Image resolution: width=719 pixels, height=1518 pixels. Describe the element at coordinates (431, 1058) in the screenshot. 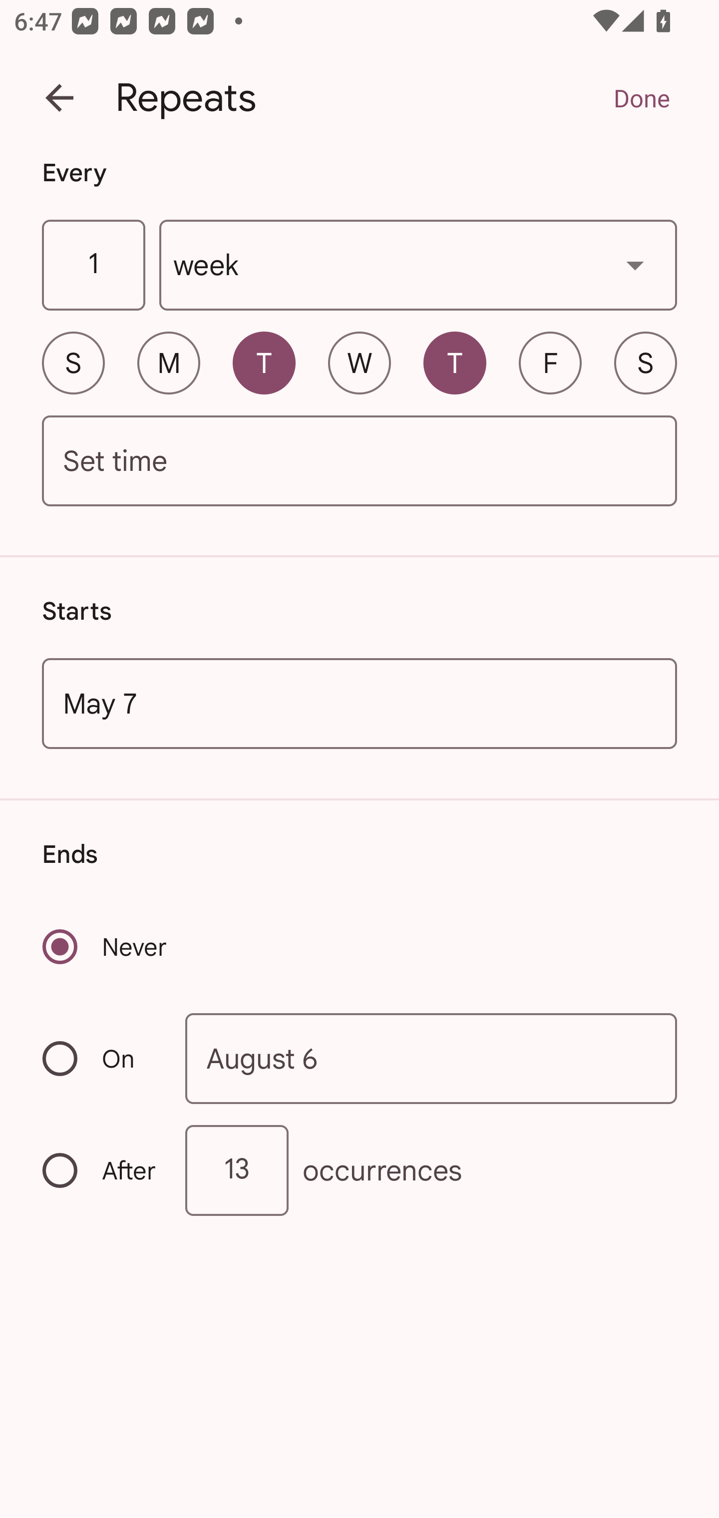

I see `August 6` at that location.